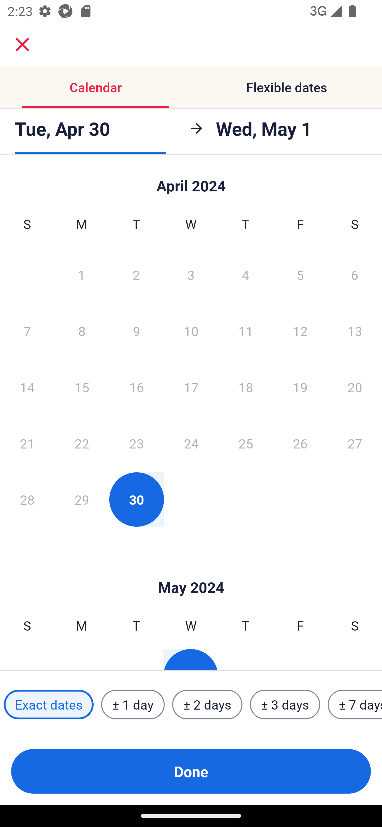 The height and width of the screenshot is (827, 382). I want to click on ± 3 days, so click(285, 705).